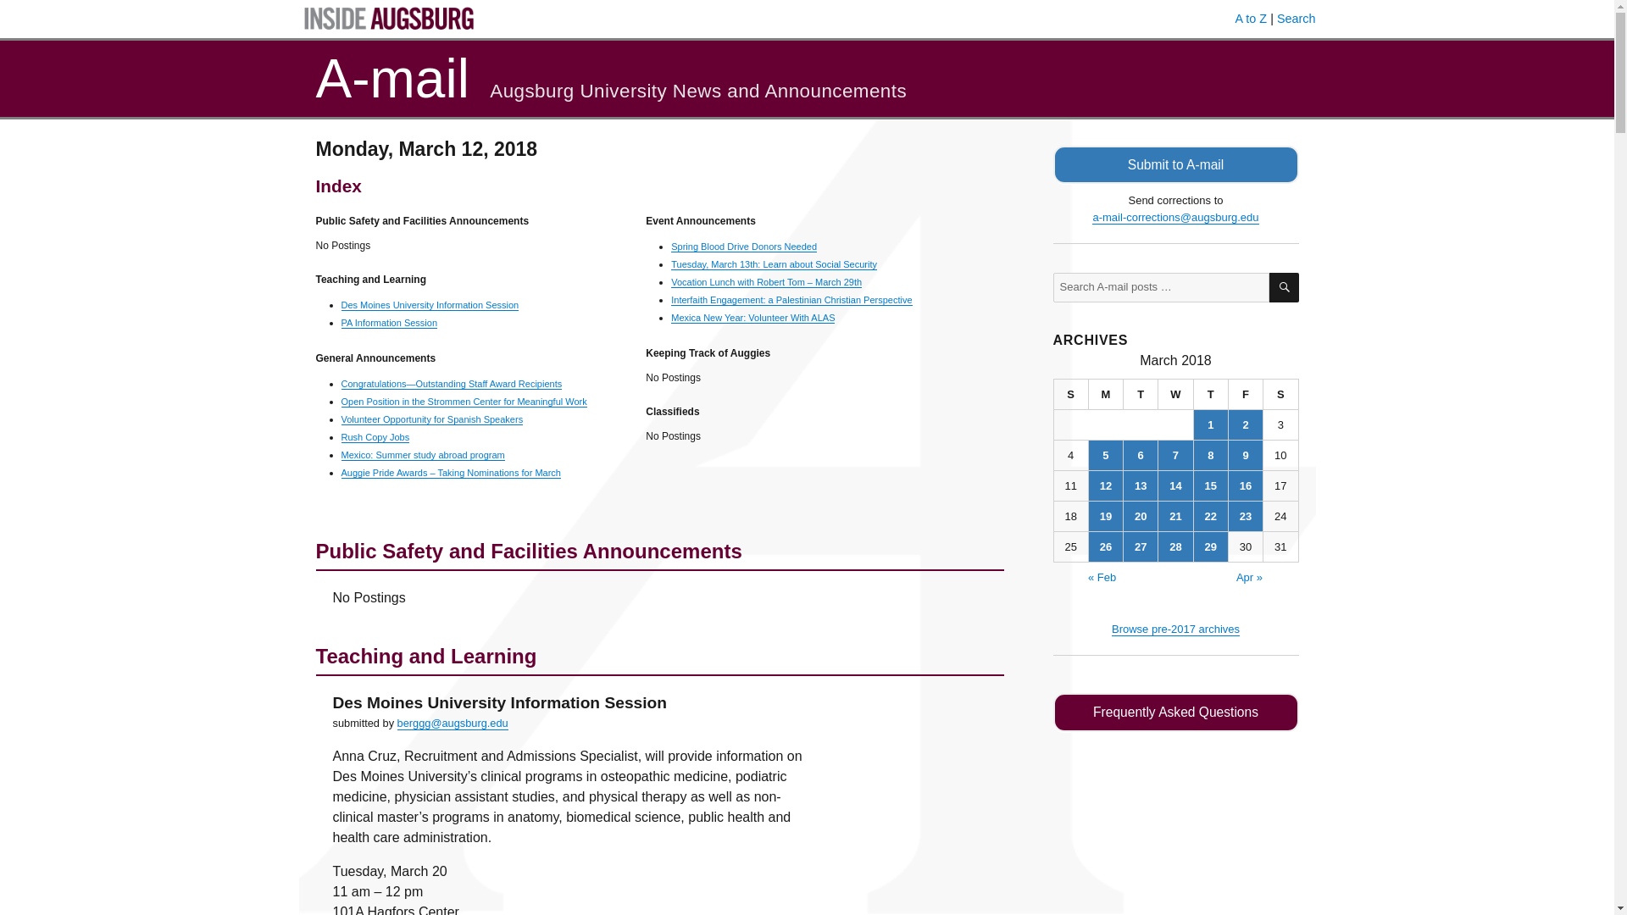  I want to click on Saturday, so click(1281, 395).